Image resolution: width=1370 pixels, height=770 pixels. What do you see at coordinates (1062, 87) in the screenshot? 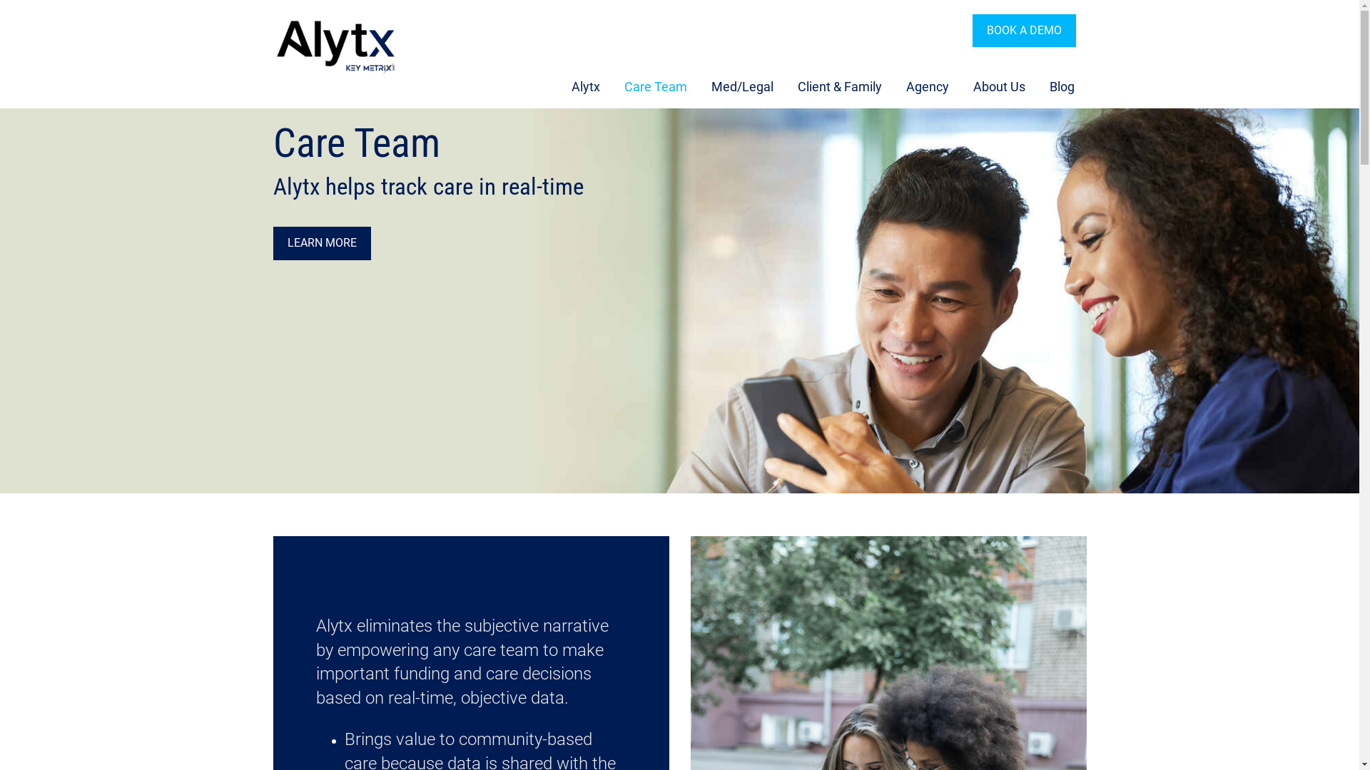
I see `Blog` at bounding box center [1062, 87].